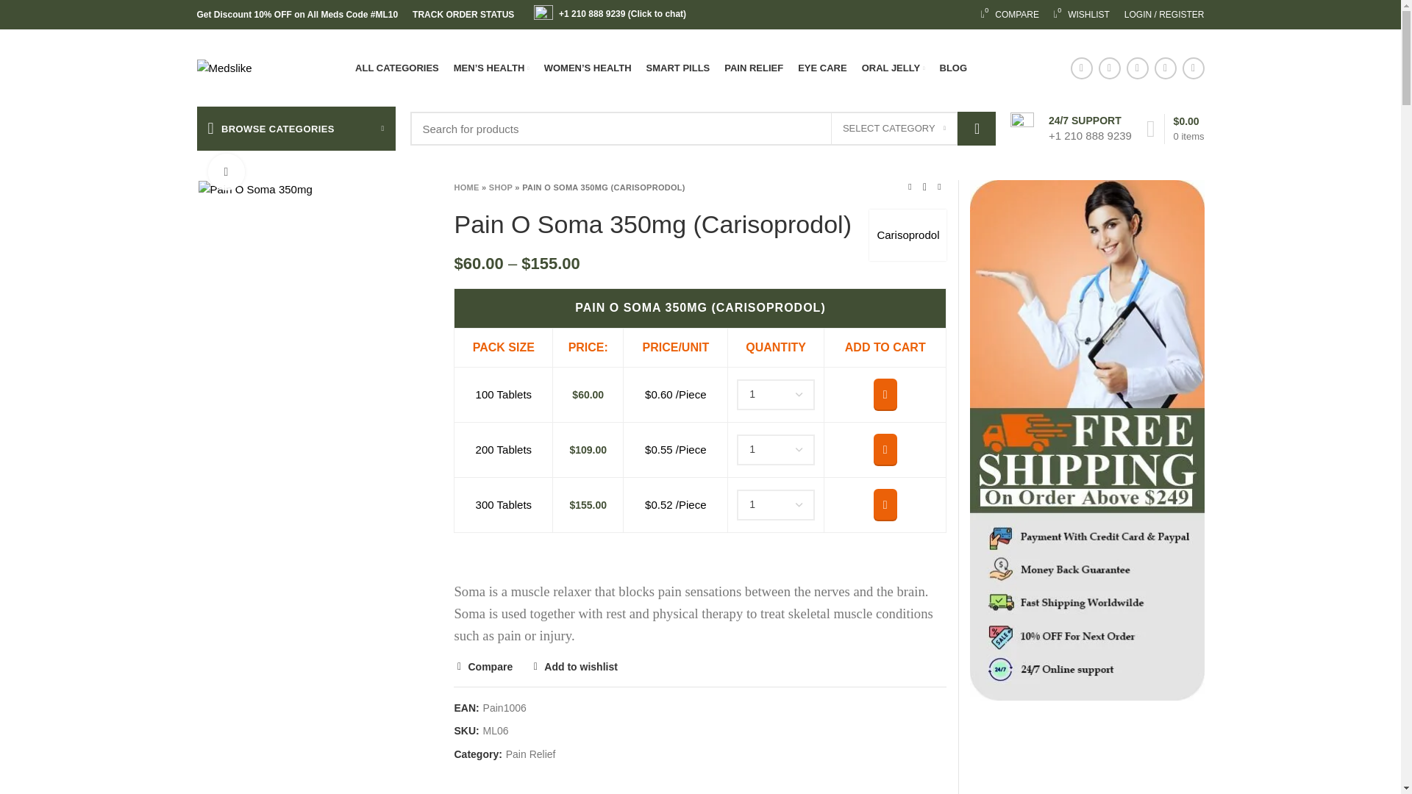  I want to click on PAIN RELIEF, so click(1081, 15).